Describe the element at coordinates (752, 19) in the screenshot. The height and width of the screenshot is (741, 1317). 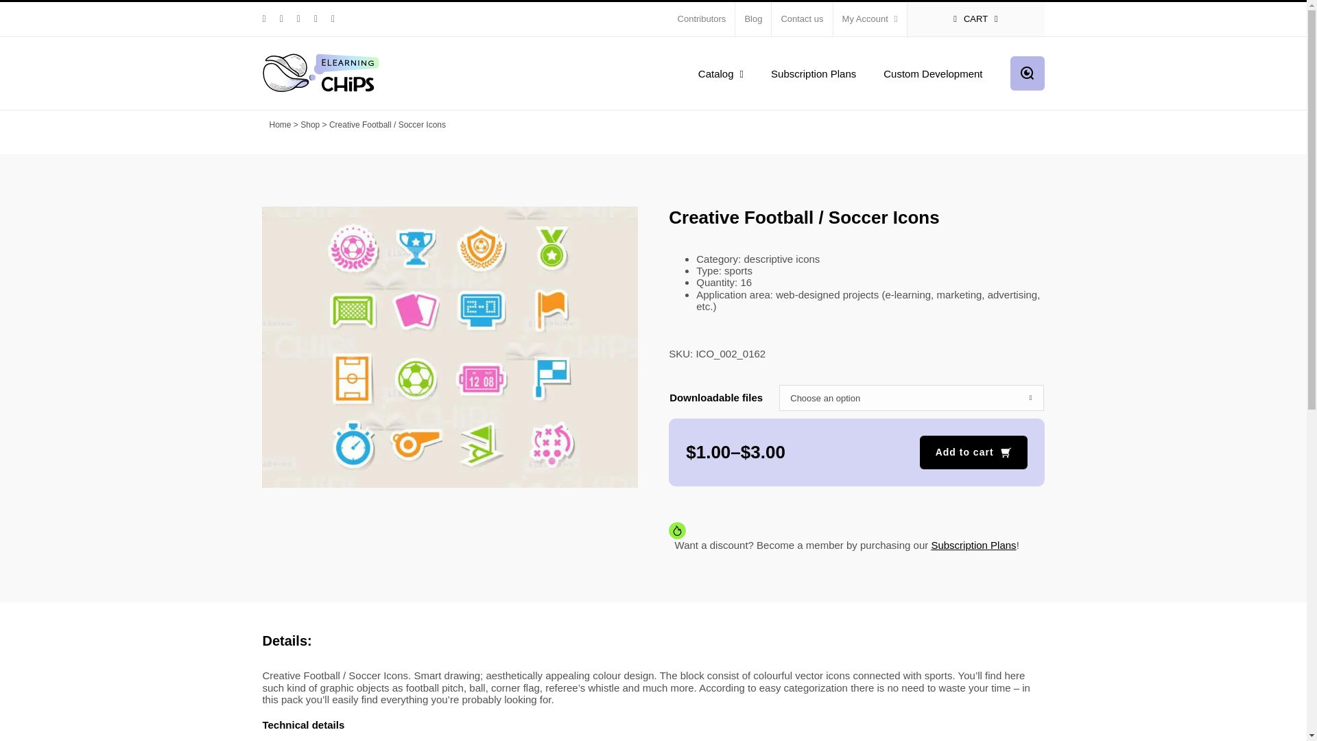
I see `Blog` at that location.